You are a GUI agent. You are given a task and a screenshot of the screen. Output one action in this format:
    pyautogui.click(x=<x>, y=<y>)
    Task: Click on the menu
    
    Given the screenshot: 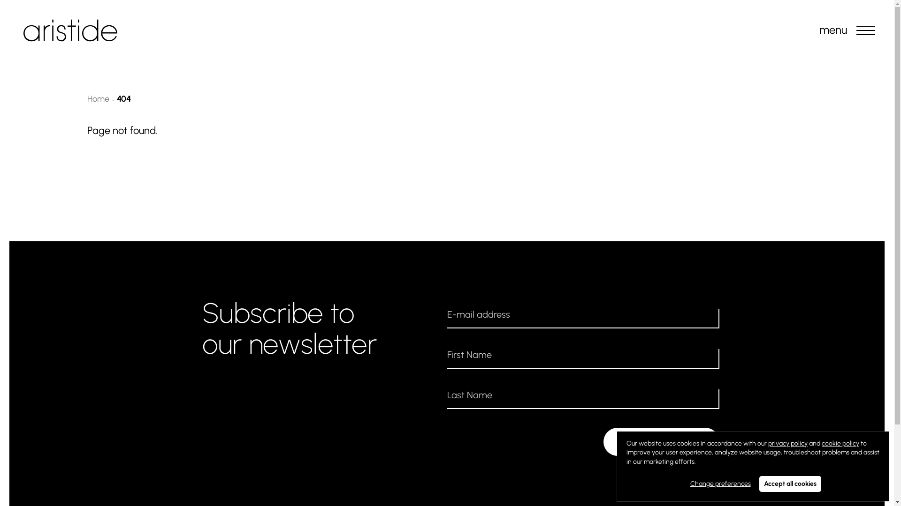 What is the action you would take?
    pyautogui.click(x=866, y=30)
    